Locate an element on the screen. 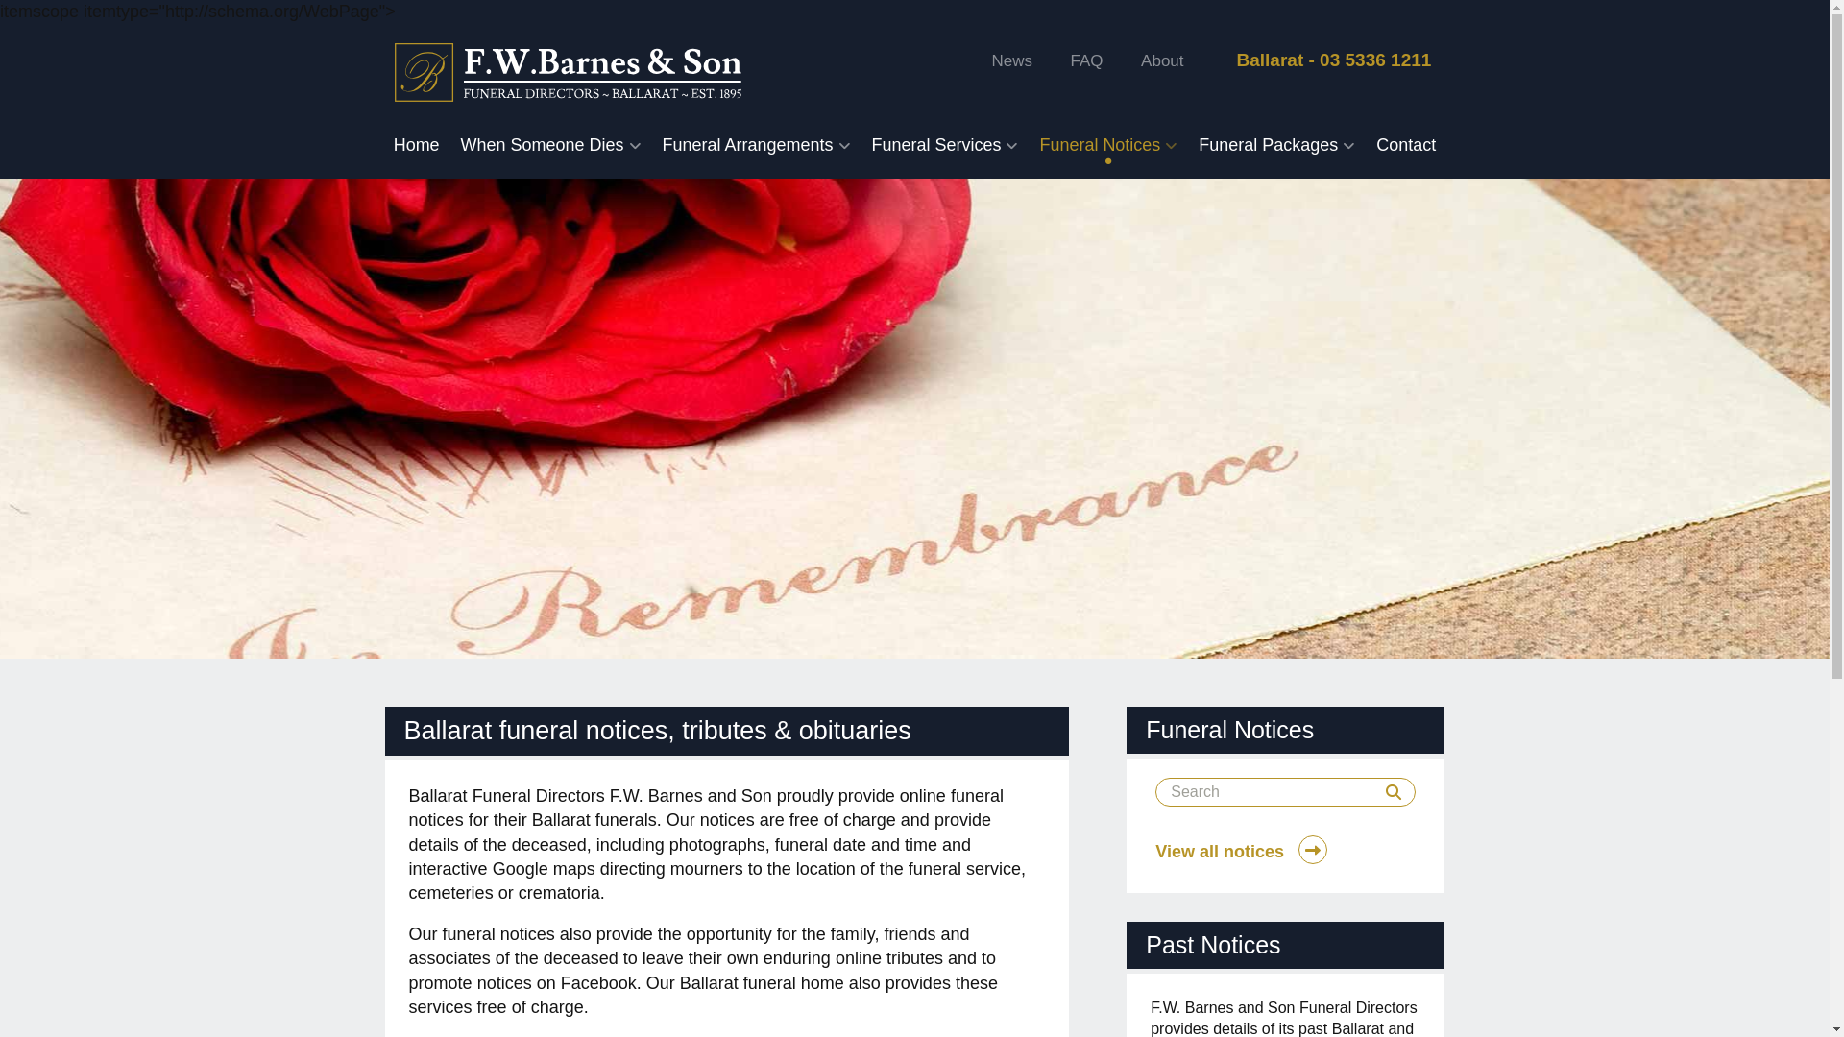 This screenshot has height=1037, width=1844. Funeral Notices is located at coordinates (1108, 145).